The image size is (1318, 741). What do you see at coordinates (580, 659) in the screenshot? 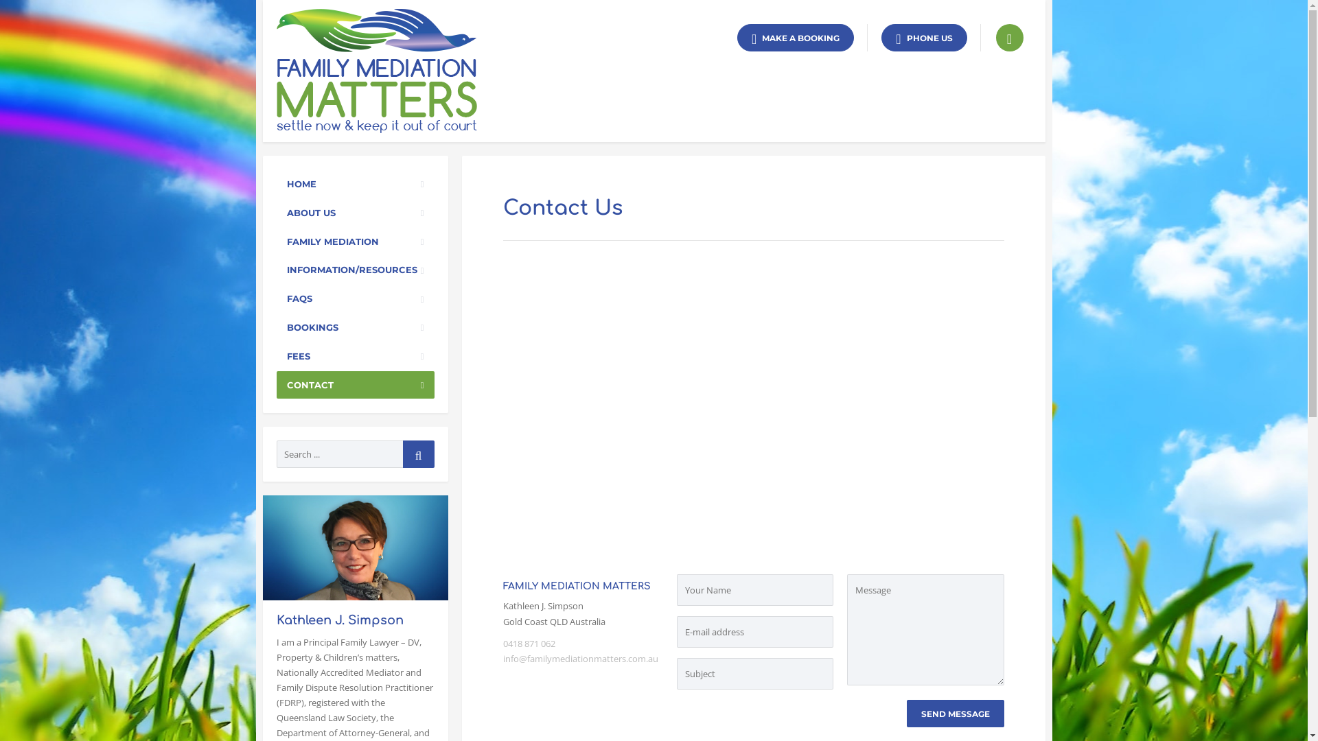
I see `info@familymediationmatters.com.au` at bounding box center [580, 659].